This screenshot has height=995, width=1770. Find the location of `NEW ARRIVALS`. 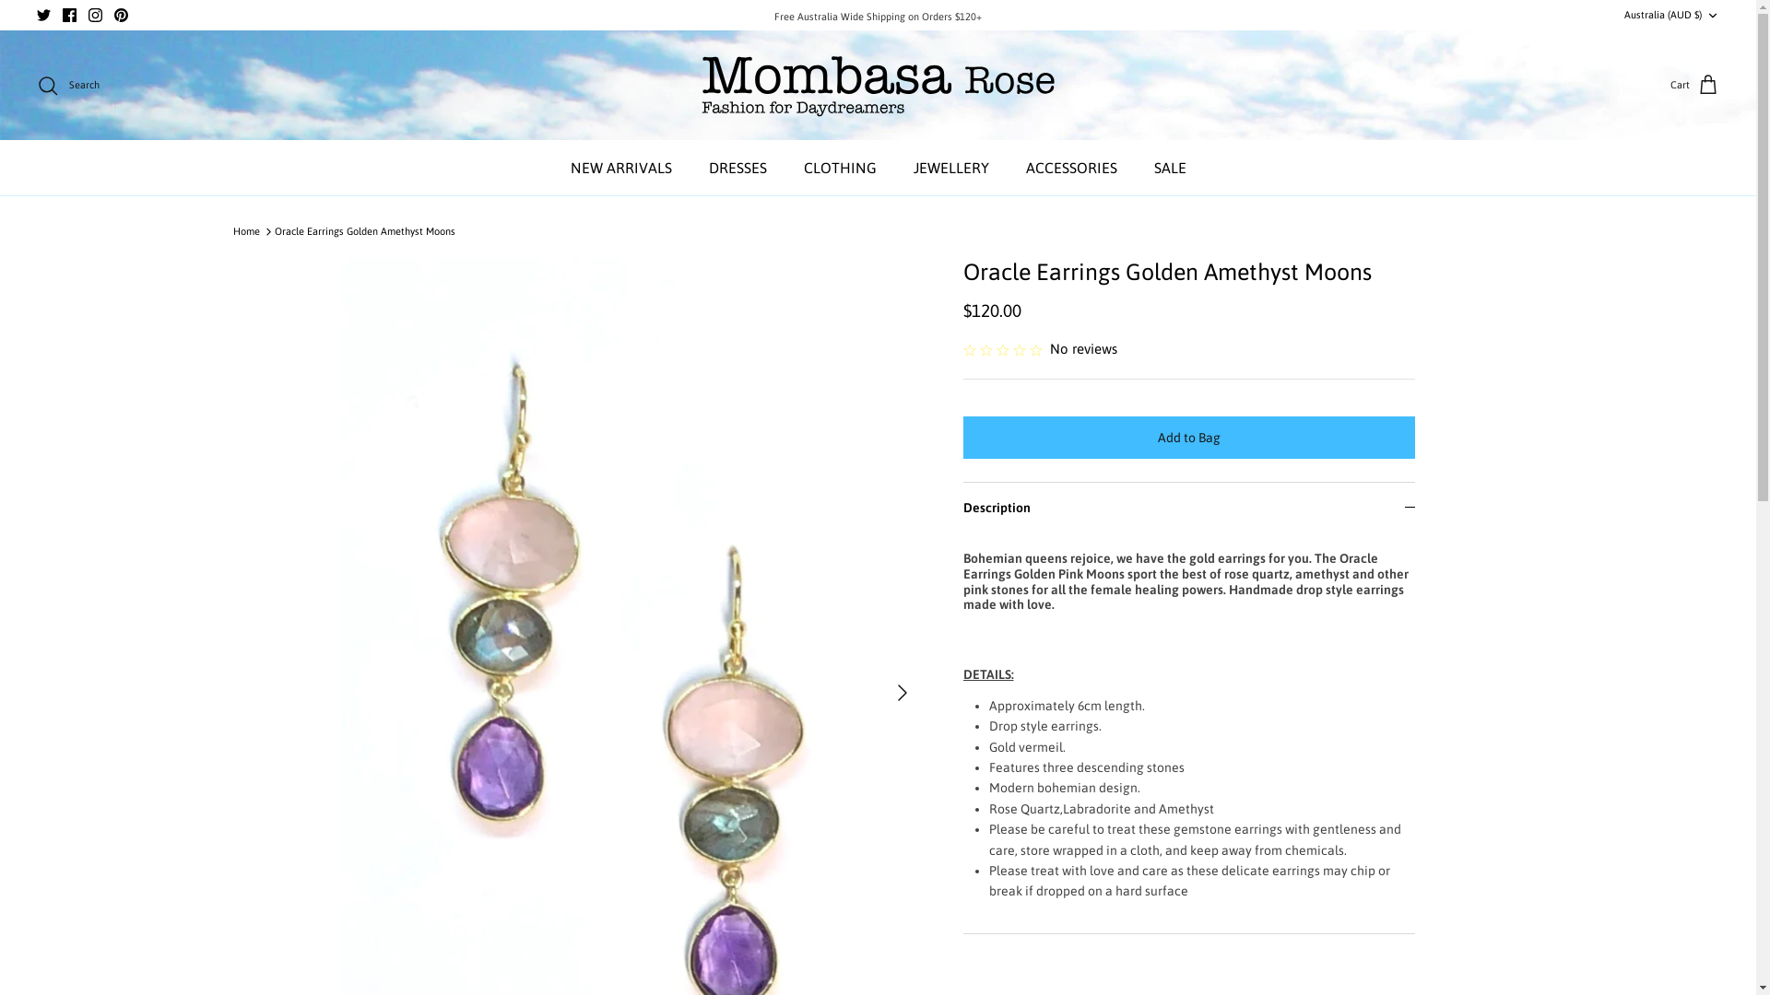

NEW ARRIVALS is located at coordinates (620, 168).